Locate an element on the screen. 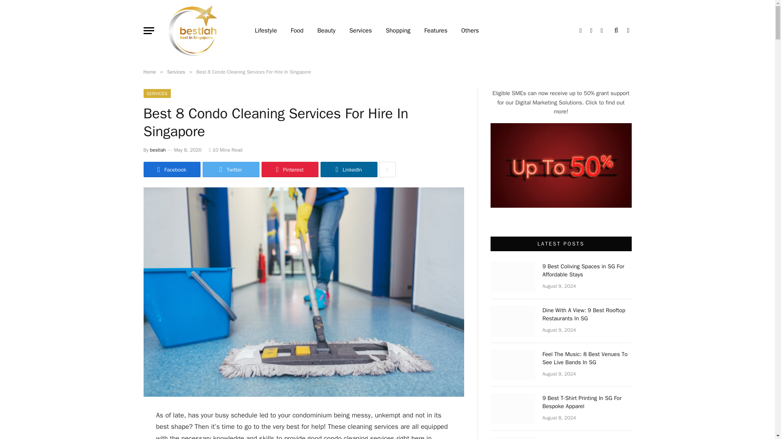 The image size is (781, 439). Services is located at coordinates (176, 72).